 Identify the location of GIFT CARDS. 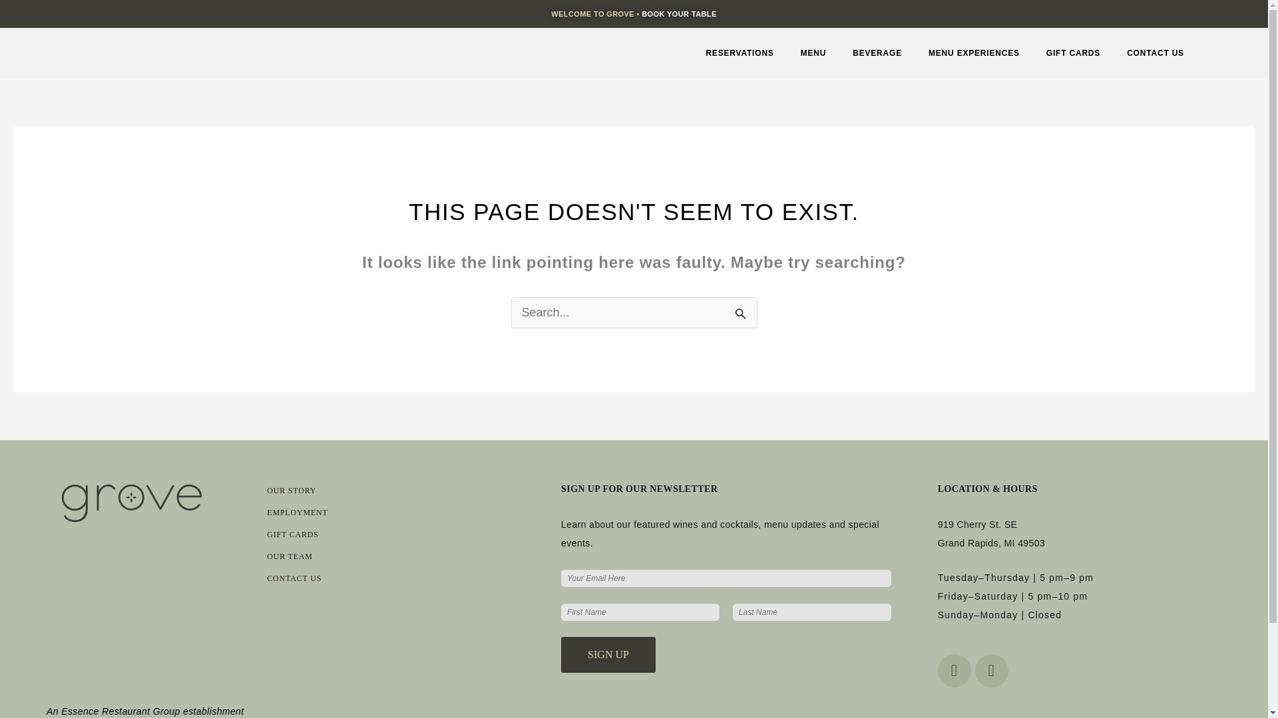
(293, 535).